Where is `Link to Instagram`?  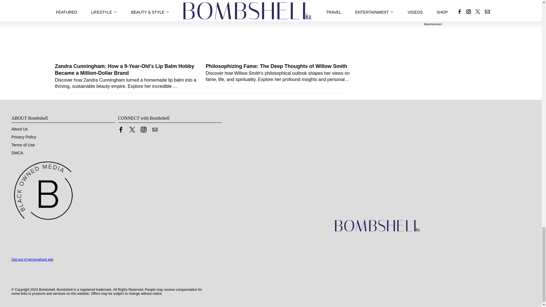
Link to Instagram is located at coordinates (143, 130).